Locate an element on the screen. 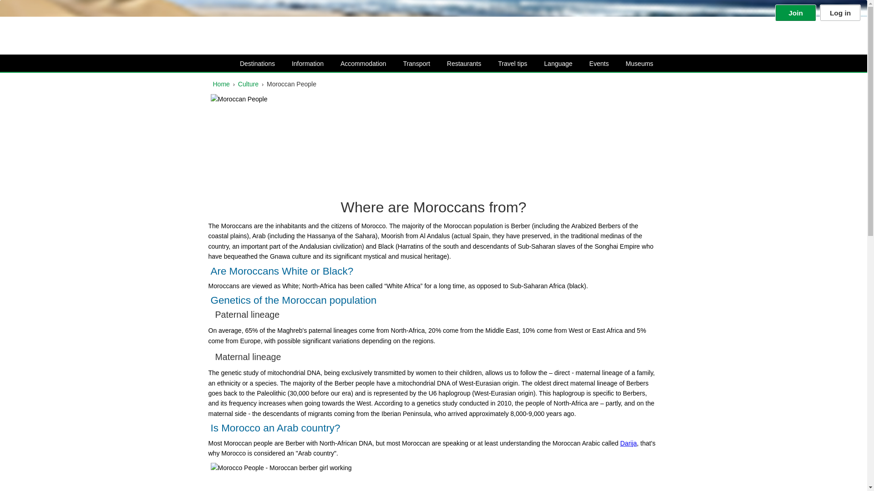 The height and width of the screenshot is (491, 874). Destinations is located at coordinates (250, 64).